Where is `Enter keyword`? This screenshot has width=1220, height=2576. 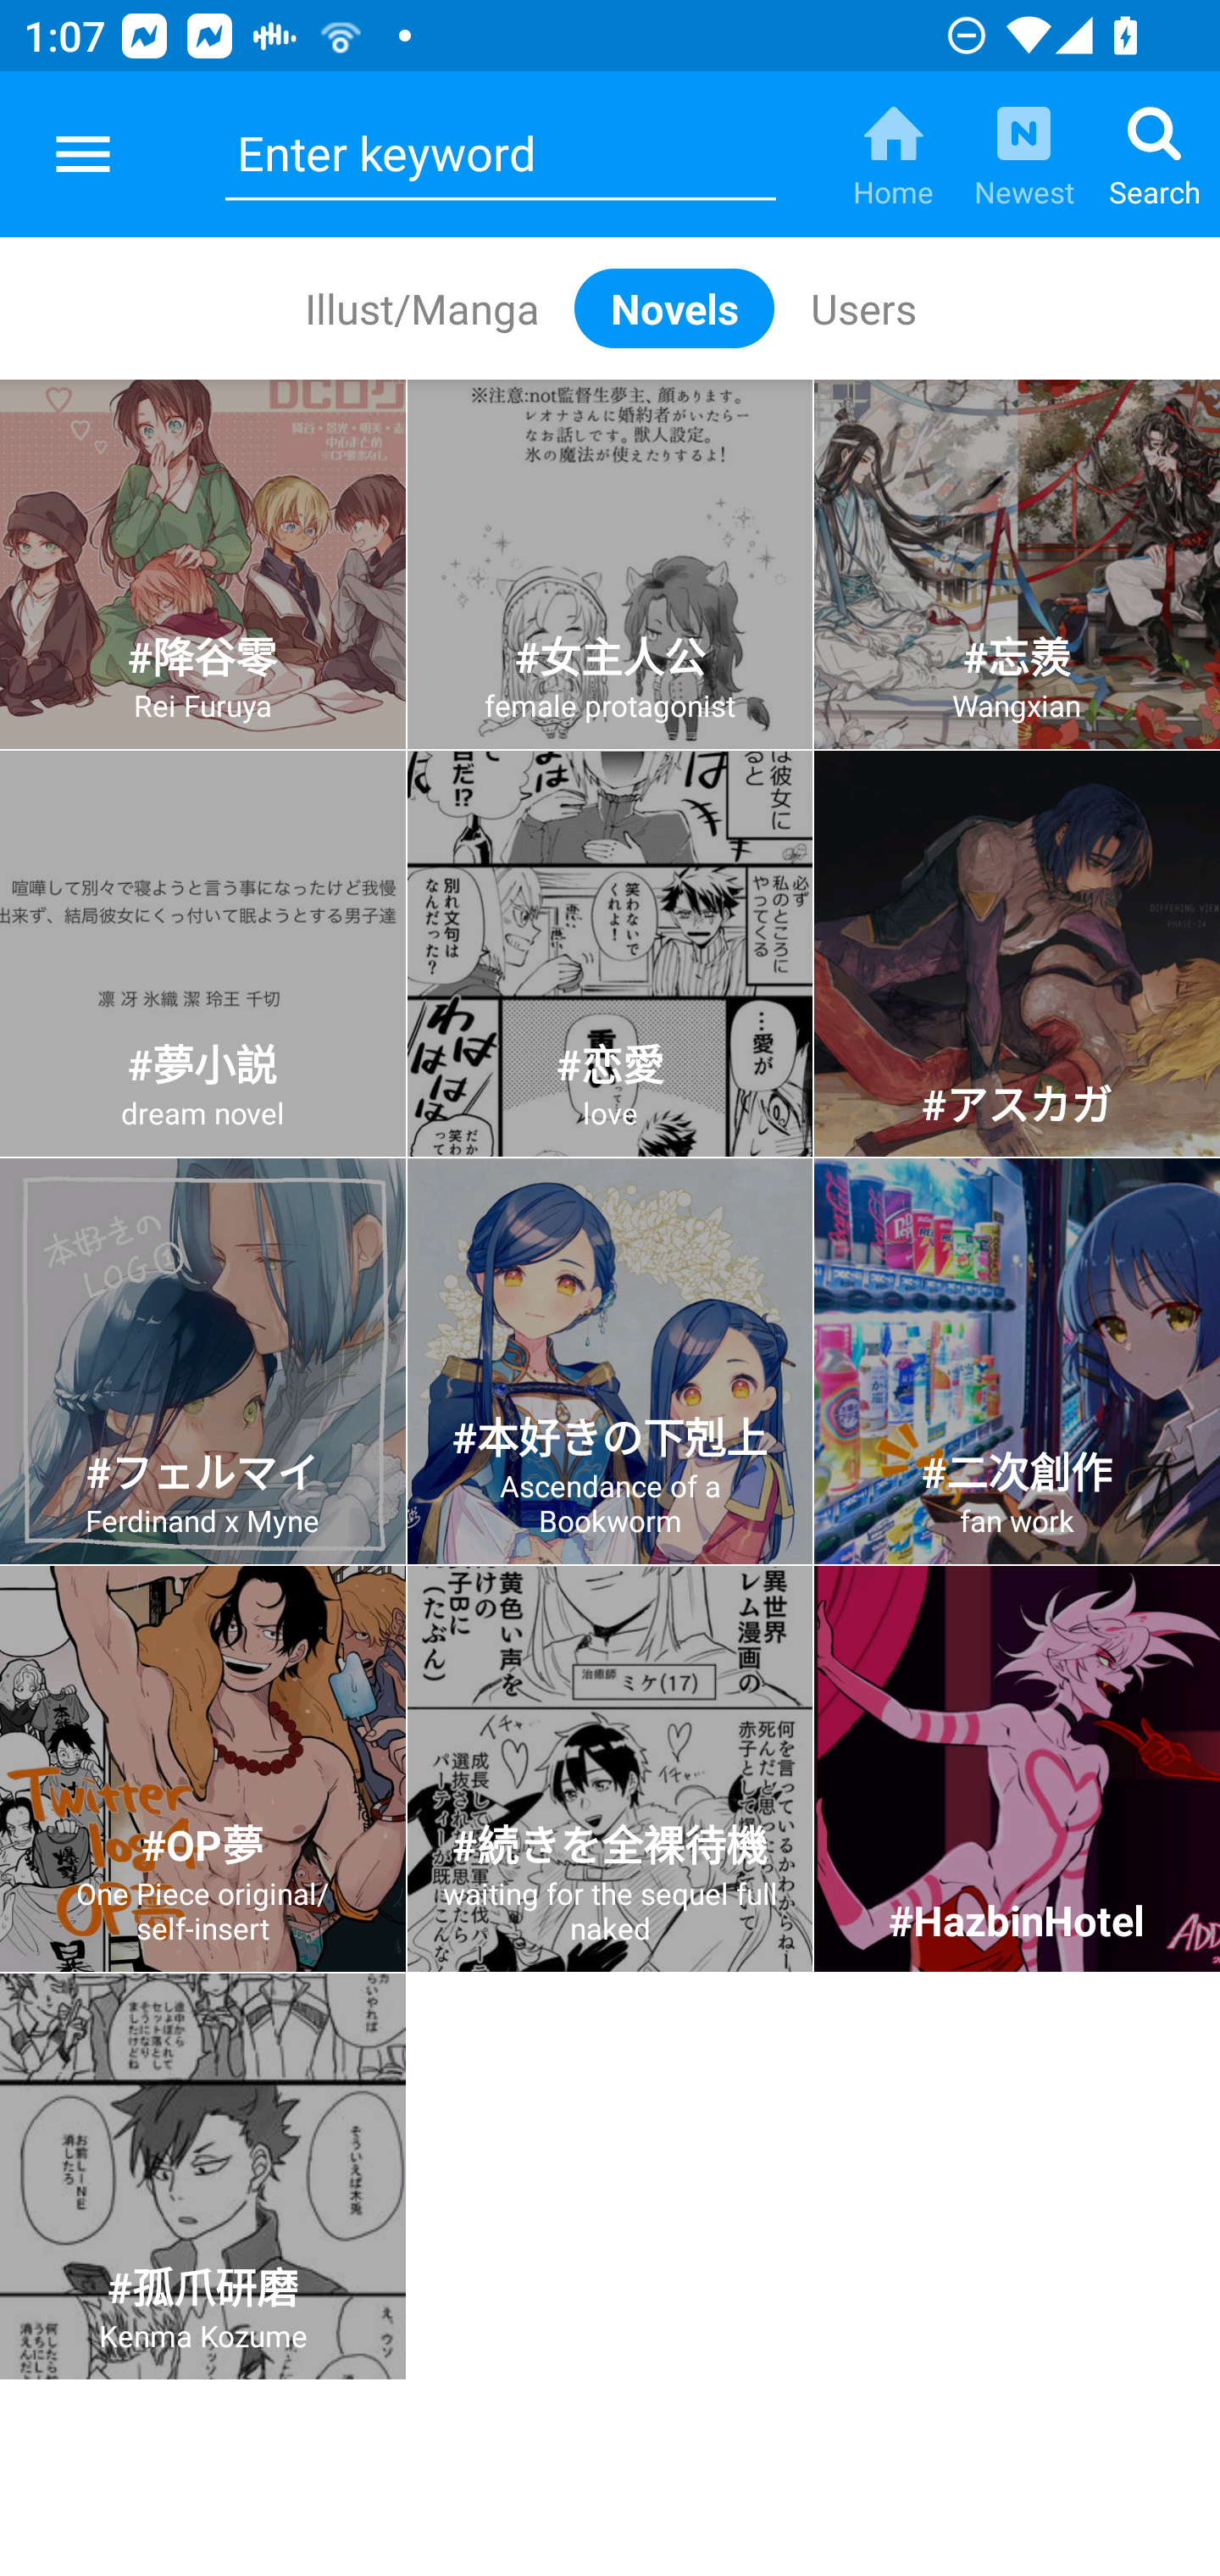 Enter keyword is located at coordinates (500, 154).